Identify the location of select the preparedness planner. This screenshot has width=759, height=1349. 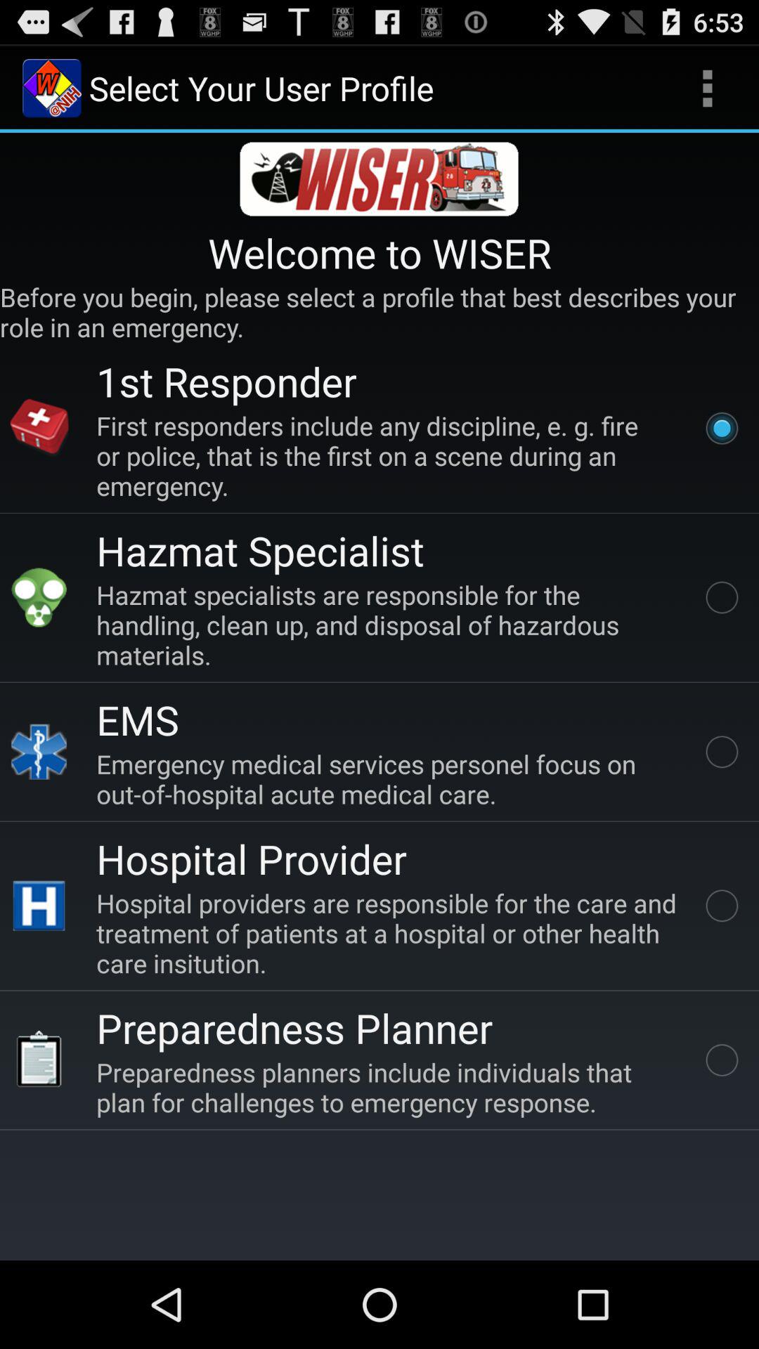
(294, 1027).